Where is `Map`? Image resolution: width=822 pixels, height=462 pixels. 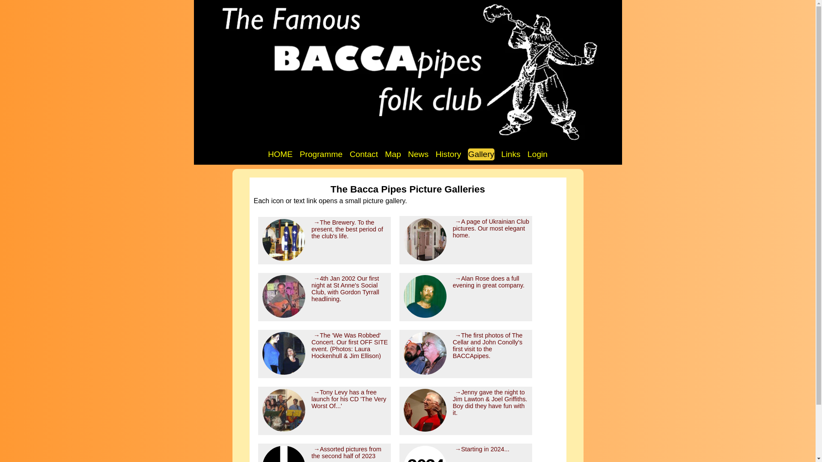 Map is located at coordinates (393, 154).